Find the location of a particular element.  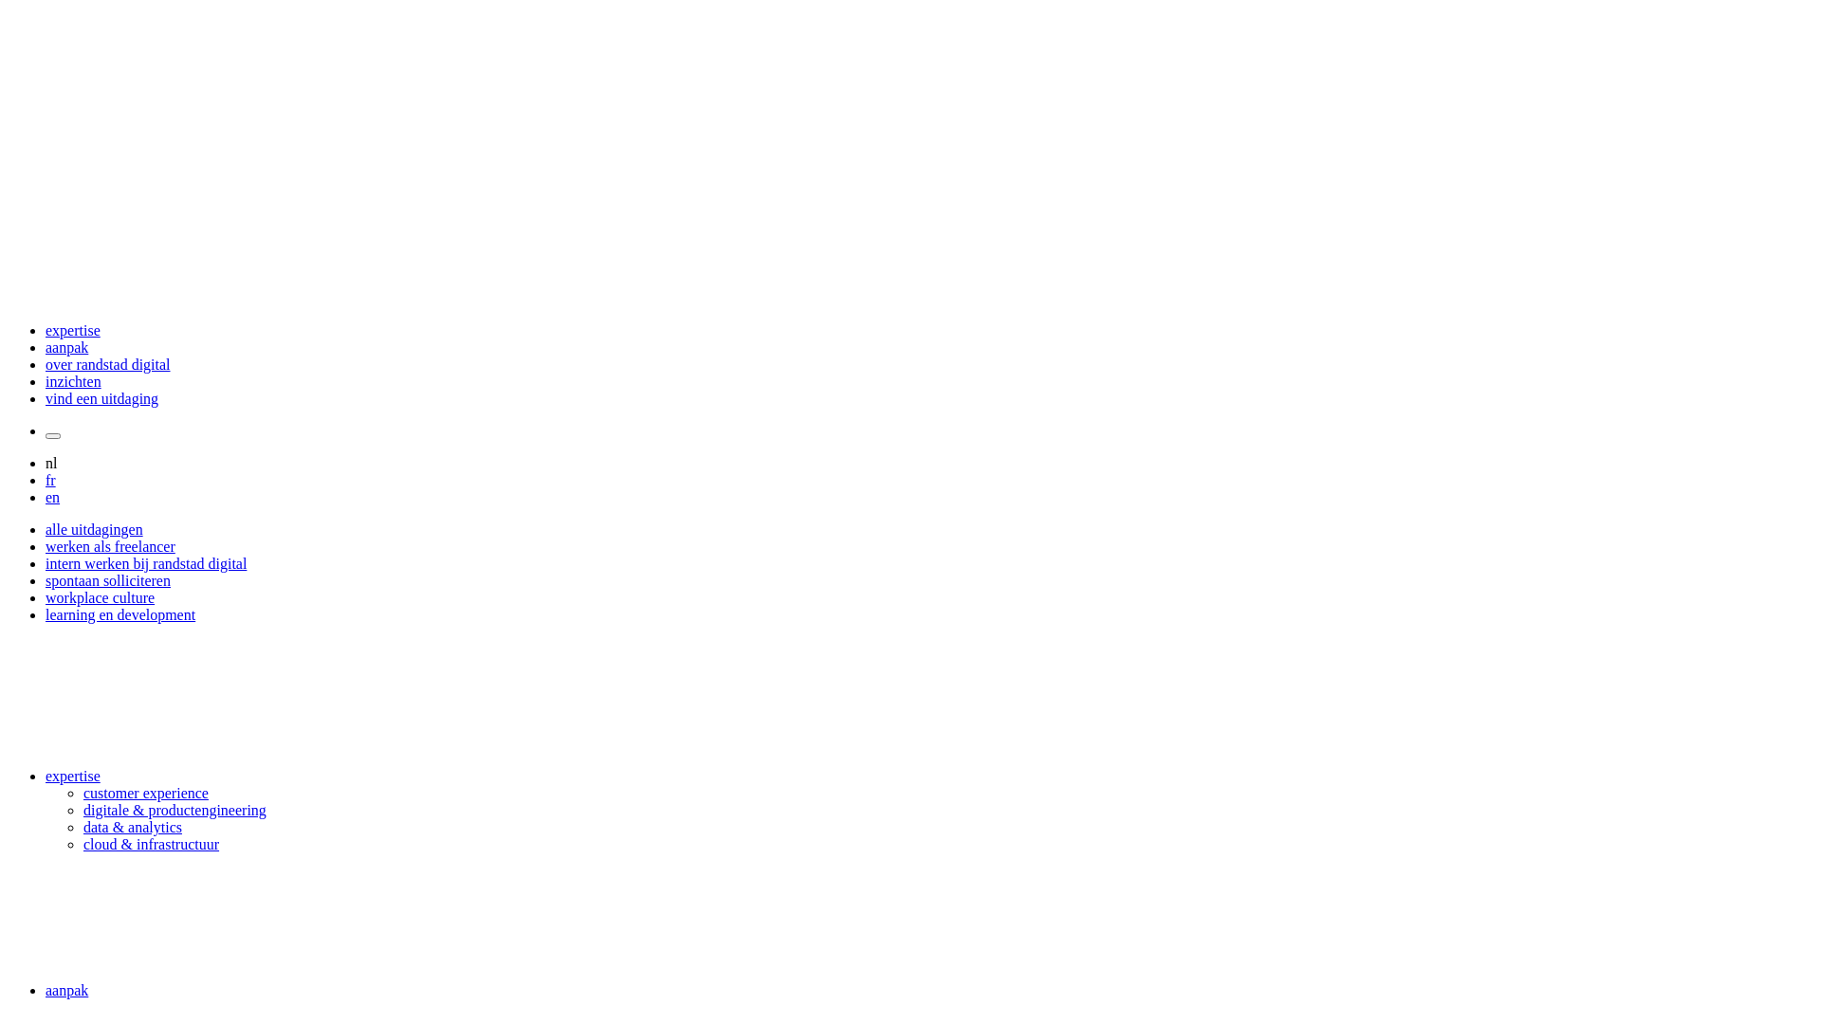

aanpak is located at coordinates (66, 347).